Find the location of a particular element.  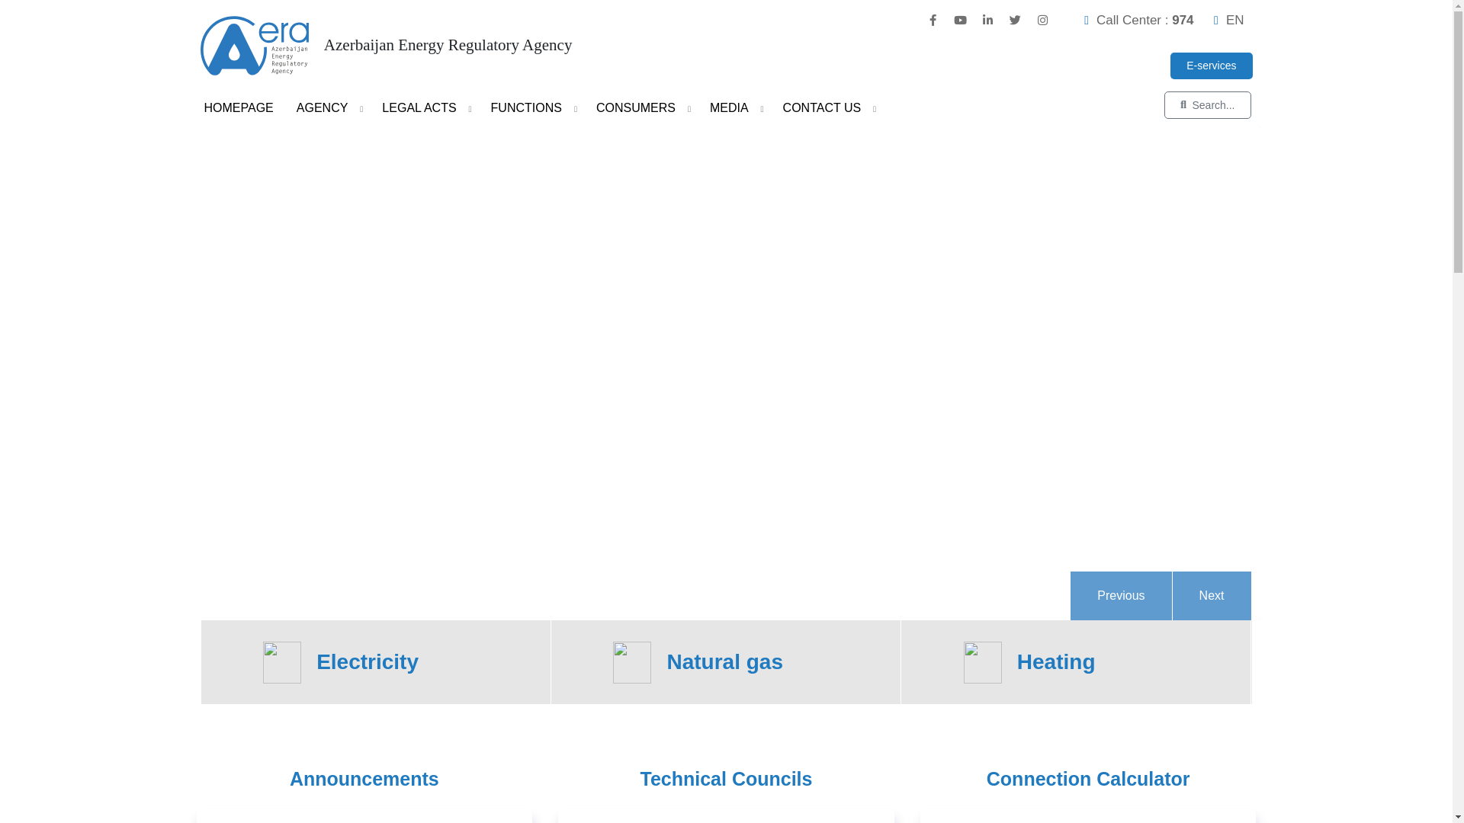

FUNCTIONS is located at coordinates (532, 108).